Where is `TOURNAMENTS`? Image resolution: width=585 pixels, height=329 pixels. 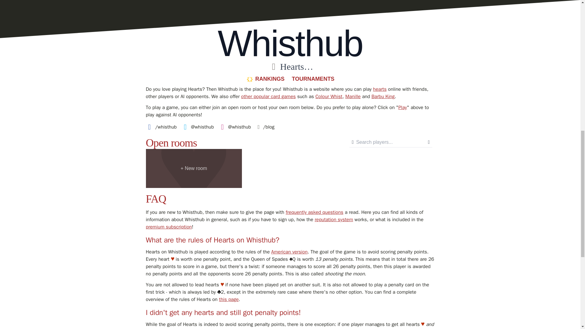
TOURNAMENTS is located at coordinates (313, 79).